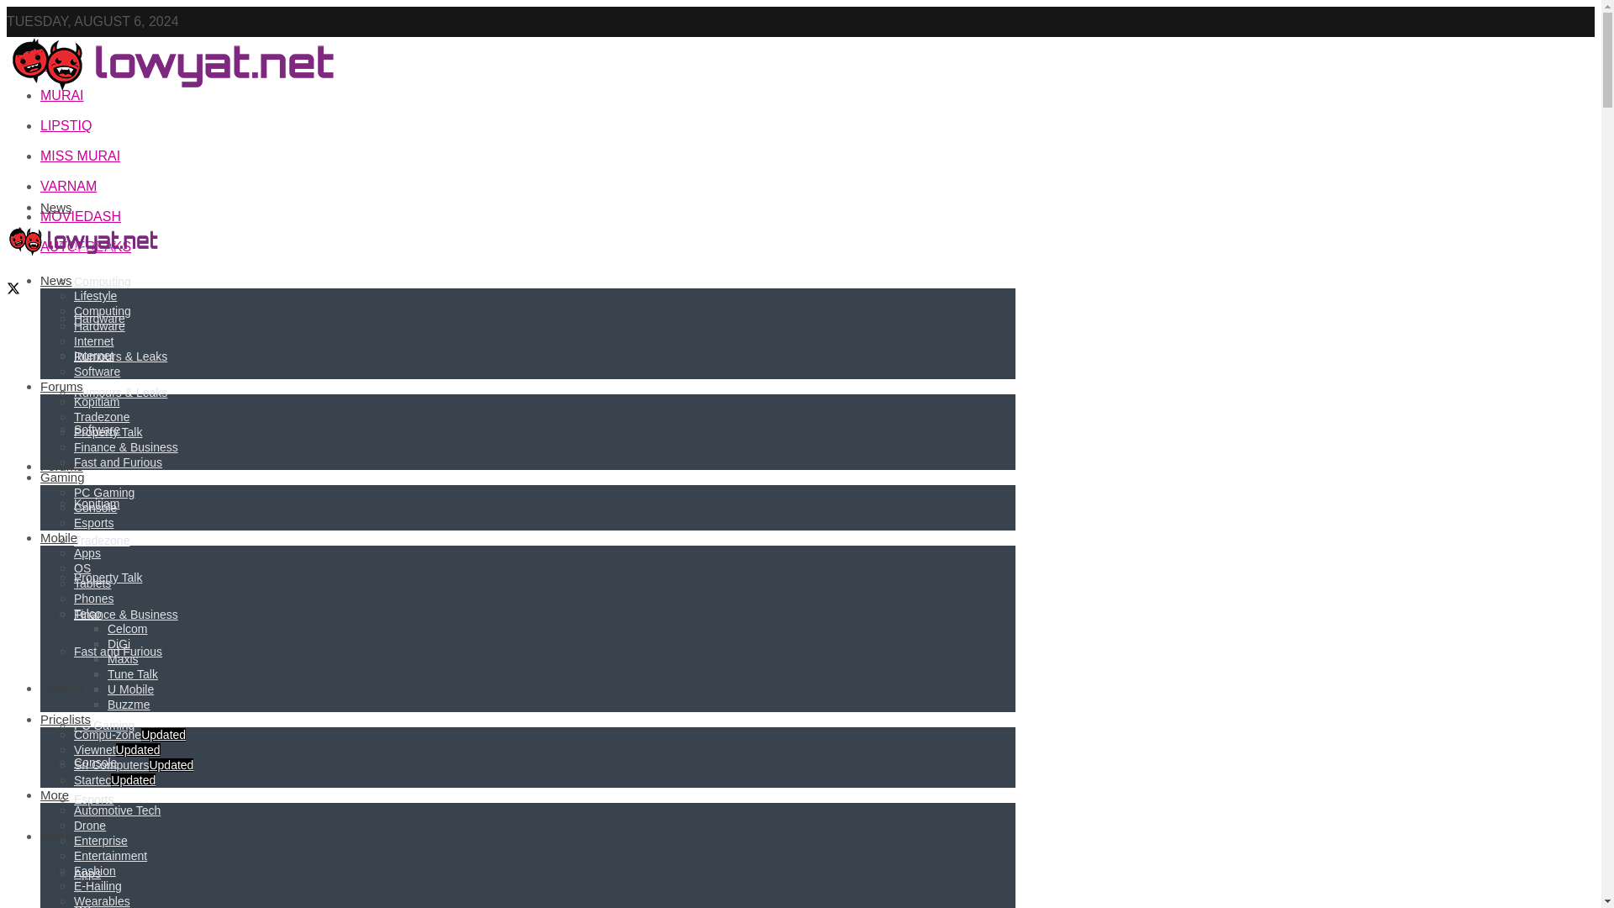  What do you see at coordinates (69, 186) in the screenshot?
I see `VARNAM` at bounding box center [69, 186].